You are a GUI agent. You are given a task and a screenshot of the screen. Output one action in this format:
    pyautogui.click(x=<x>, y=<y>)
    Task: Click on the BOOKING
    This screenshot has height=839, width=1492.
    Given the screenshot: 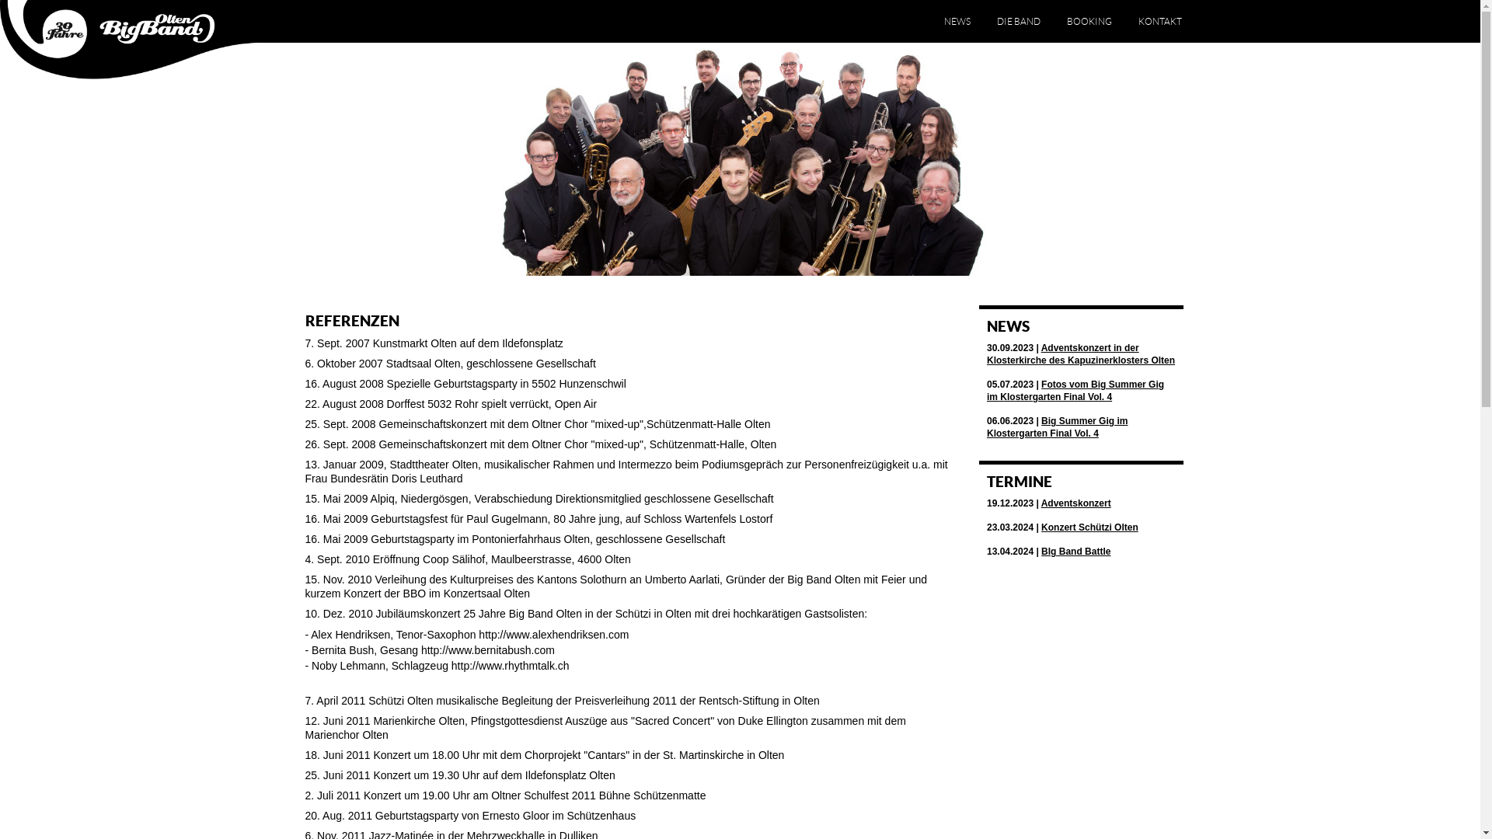 What is the action you would take?
    pyautogui.click(x=1089, y=22)
    